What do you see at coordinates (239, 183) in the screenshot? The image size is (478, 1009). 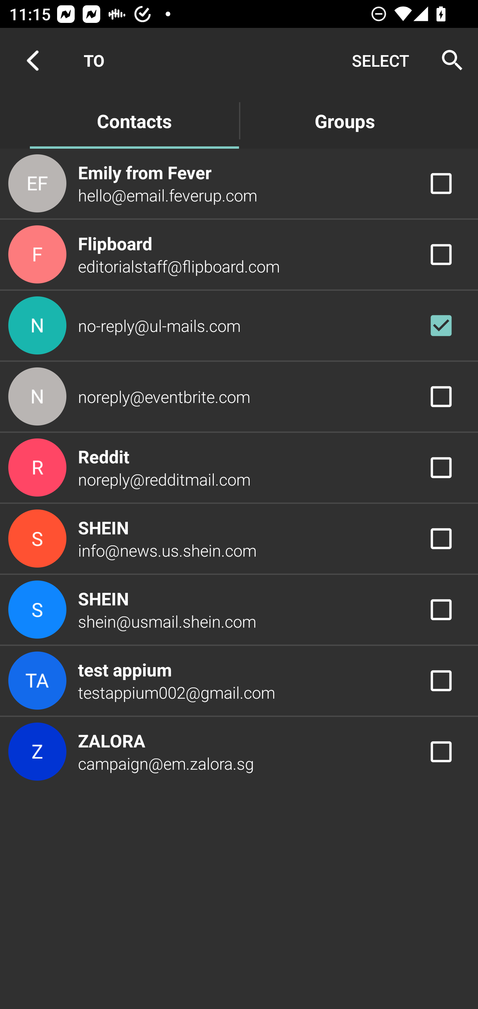 I see `Emily from Fever hello@email.feverup.com` at bounding box center [239, 183].